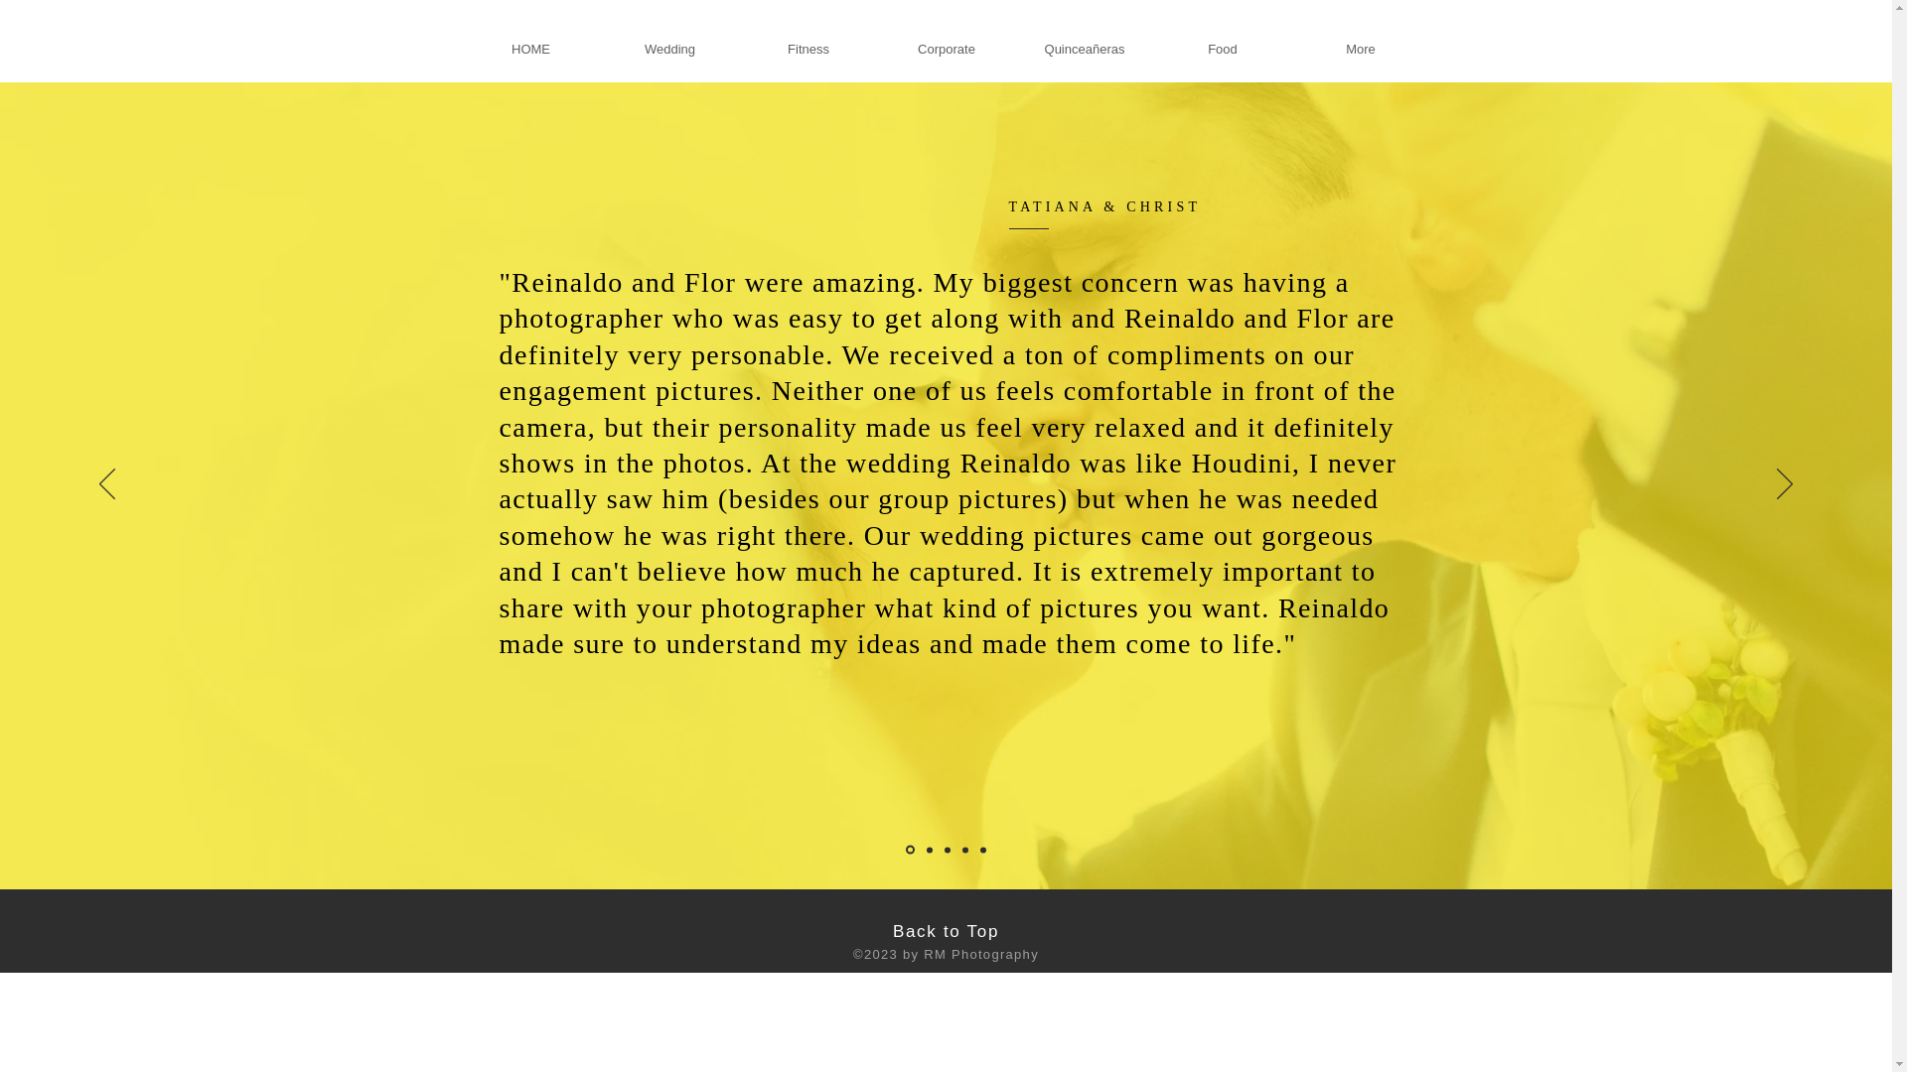 The height and width of the screenshot is (1072, 1907). Describe the element at coordinates (1223, 40) in the screenshot. I see `Food` at that location.